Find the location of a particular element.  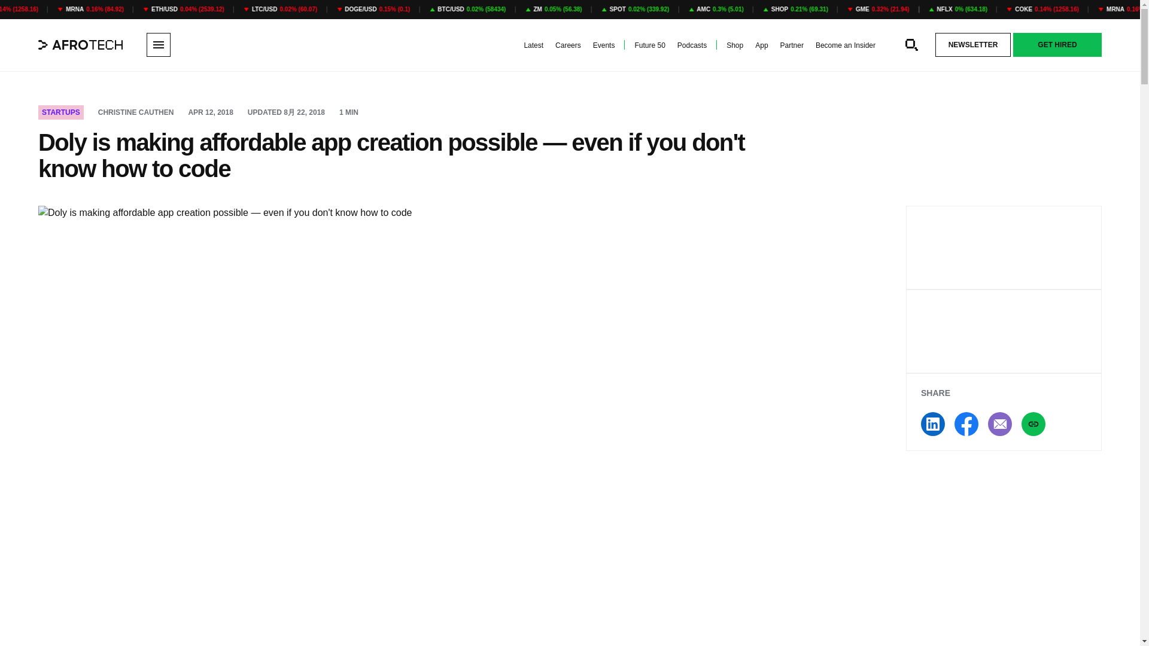

STARTUPS is located at coordinates (61, 112).